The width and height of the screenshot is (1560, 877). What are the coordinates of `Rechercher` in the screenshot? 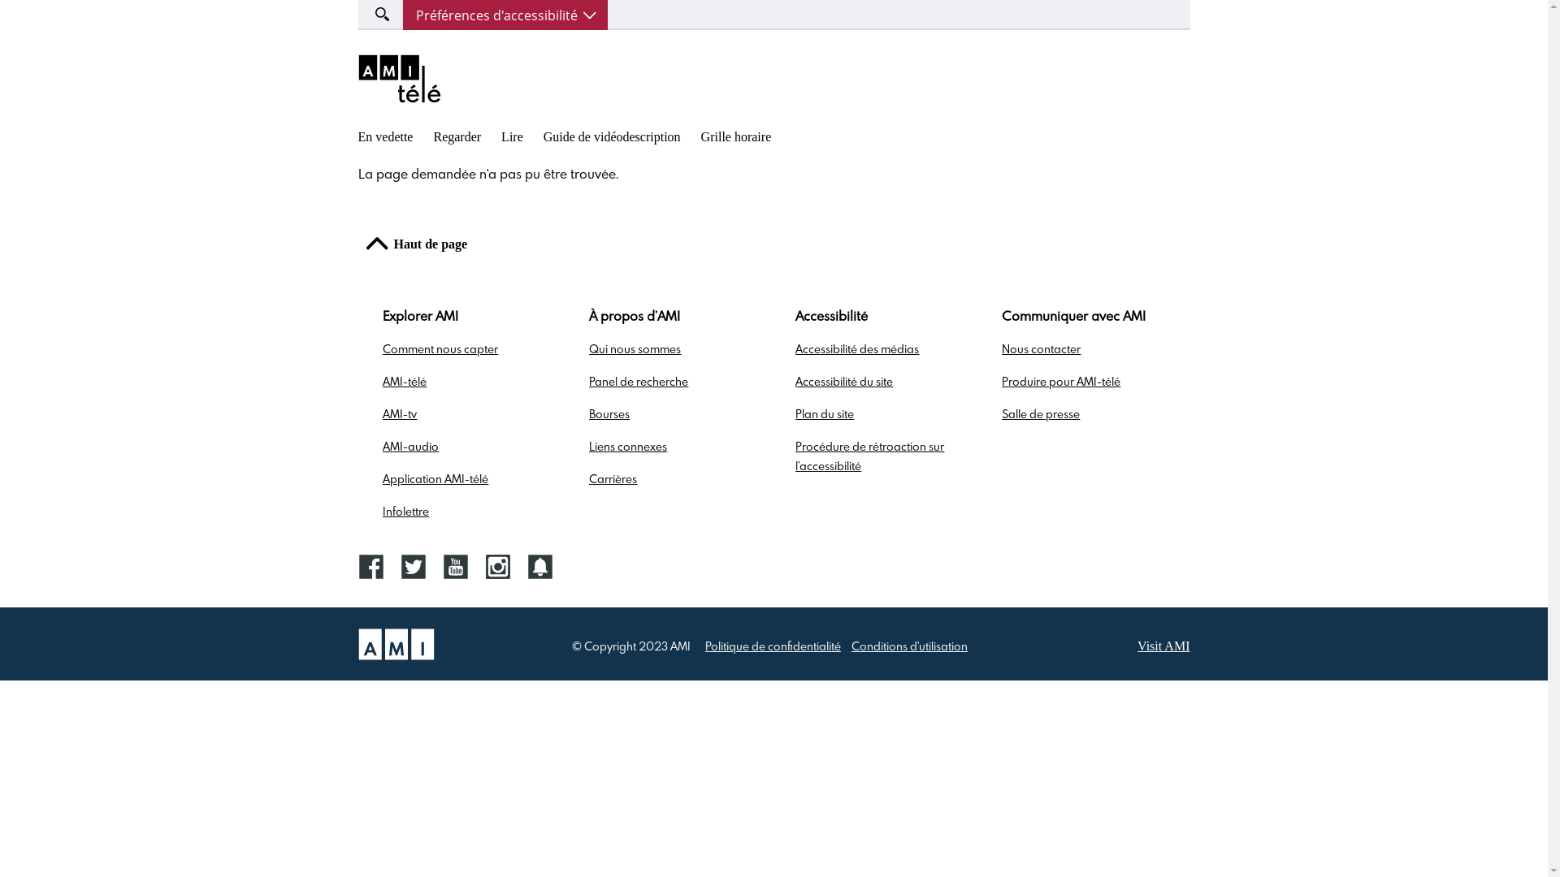 It's located at (47, 14).